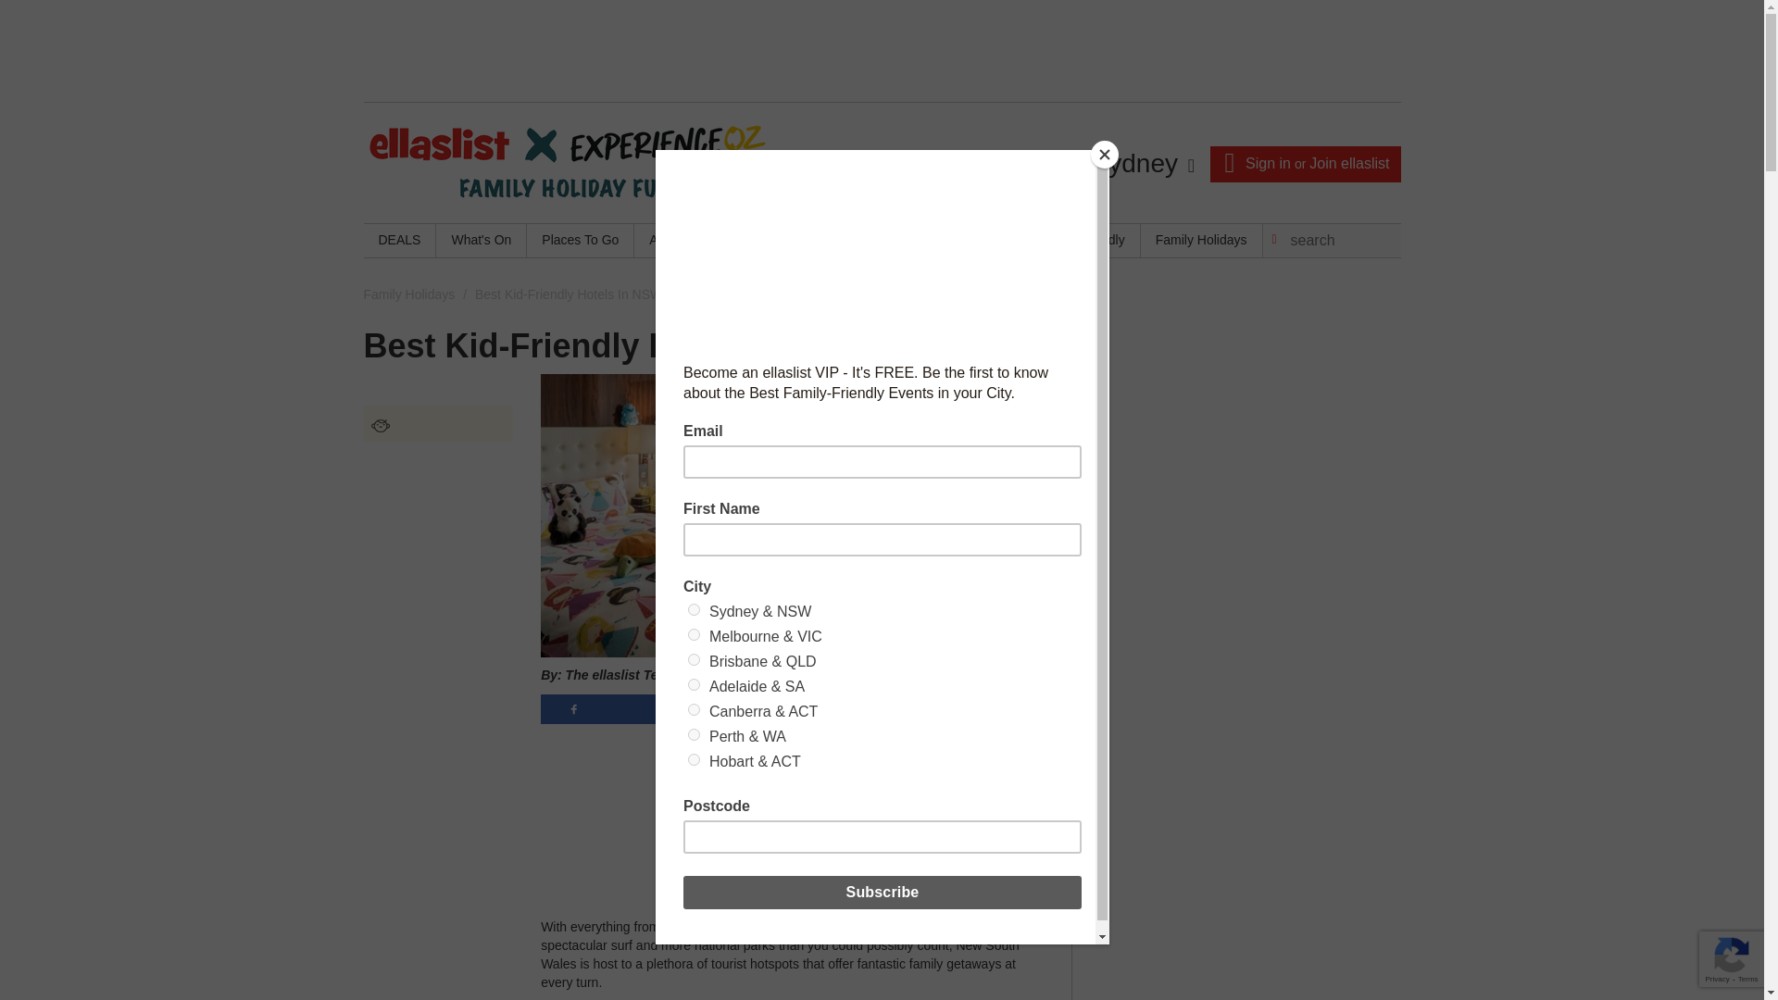 Image resolution: width=1778 pixels, height=1000 pixels. Describe the element at coordinates (481, 240) in the screenshot. I see `What's On` at that location.